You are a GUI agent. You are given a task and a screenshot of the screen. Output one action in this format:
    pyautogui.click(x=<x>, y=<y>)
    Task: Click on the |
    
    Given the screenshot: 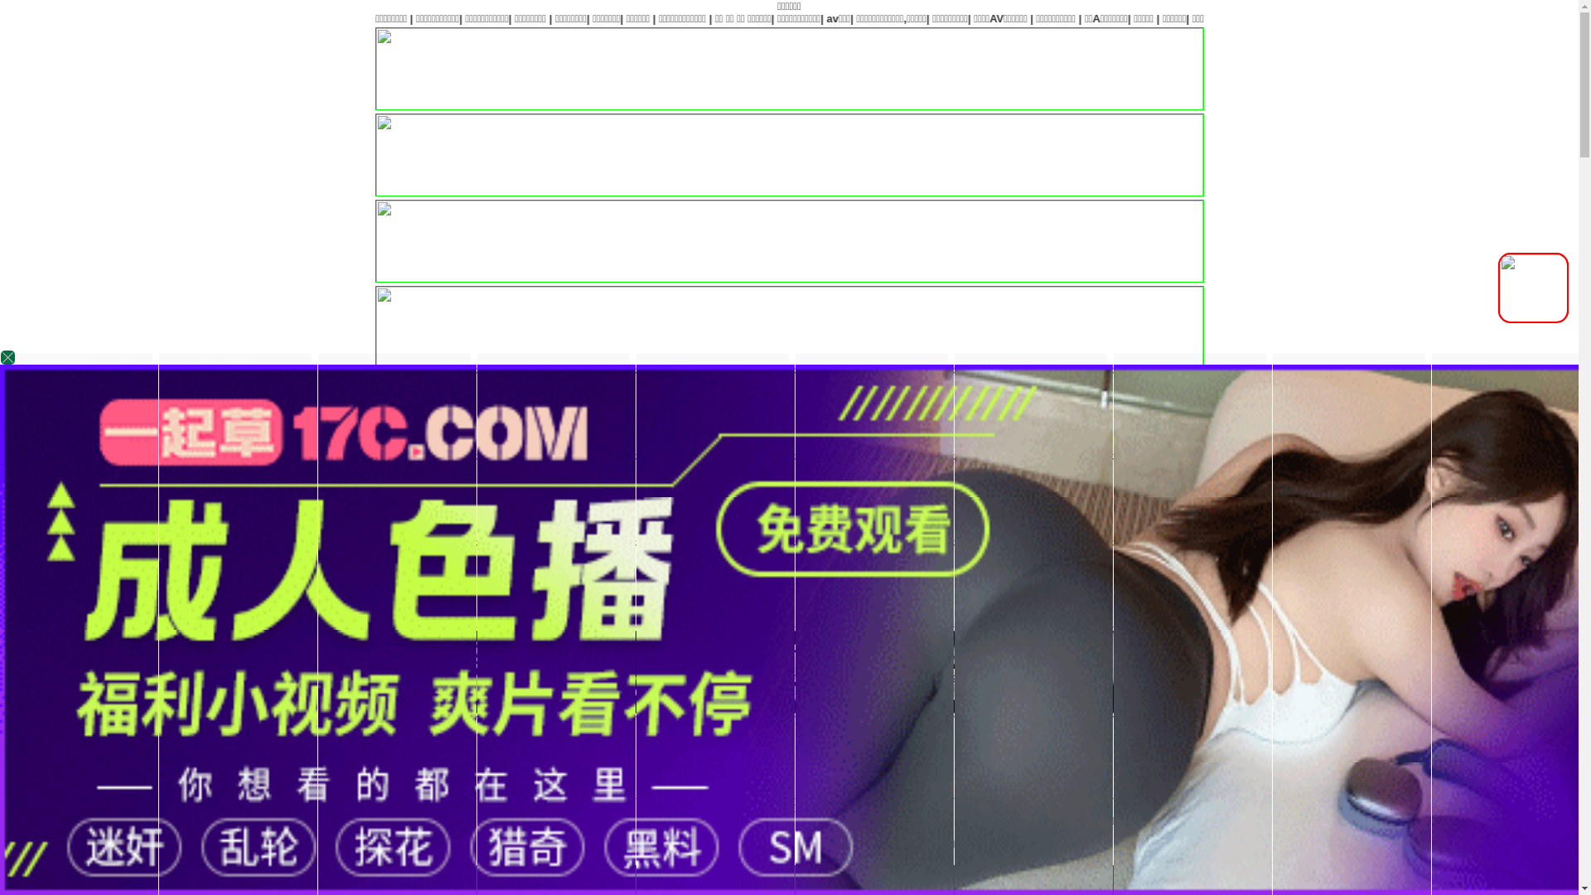 What is the action you would take?
    pyautogui.click(x=1190, y=18)
    